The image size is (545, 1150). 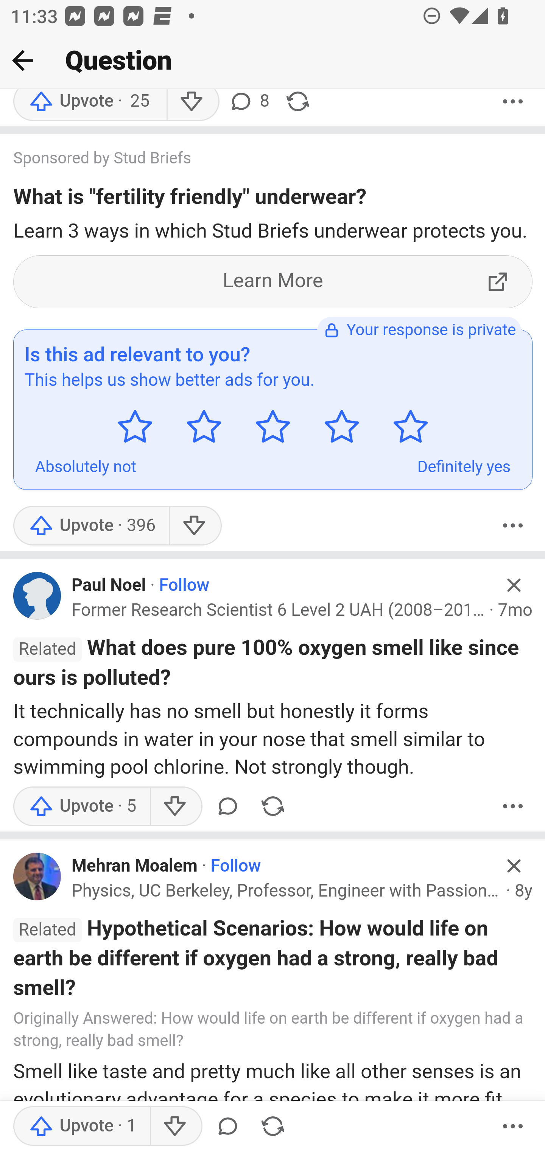 I want to click on Downvote, so click(x=195, y=525).